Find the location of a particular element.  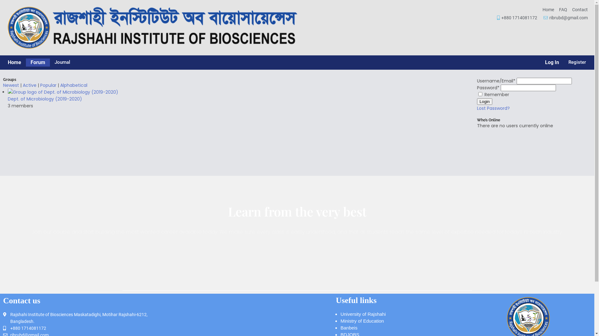

Popular is located at coordinates (48, 85).